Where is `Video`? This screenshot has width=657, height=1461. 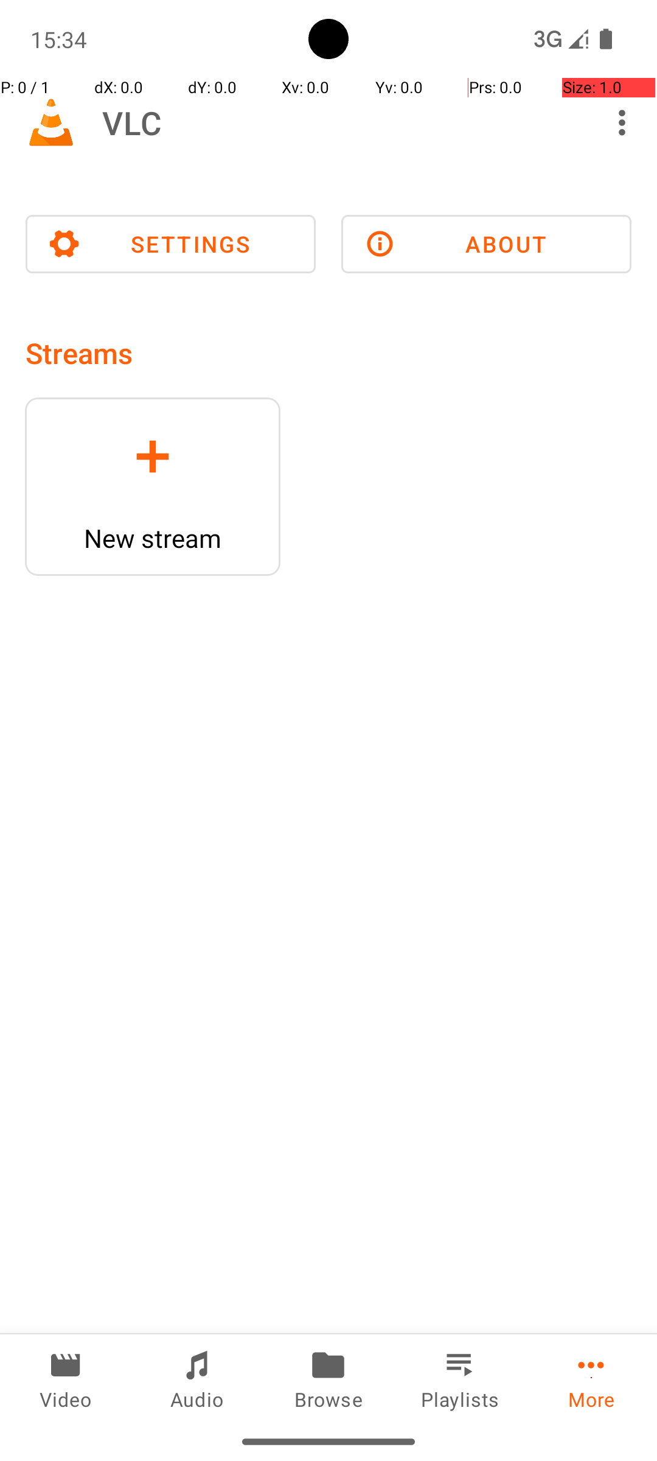
Video is located at coordinates (66, 1378).